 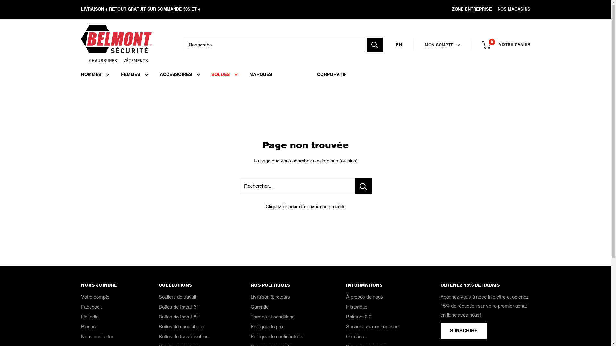 I want to click on INFORMATIONS, so click(x=382, y=285).